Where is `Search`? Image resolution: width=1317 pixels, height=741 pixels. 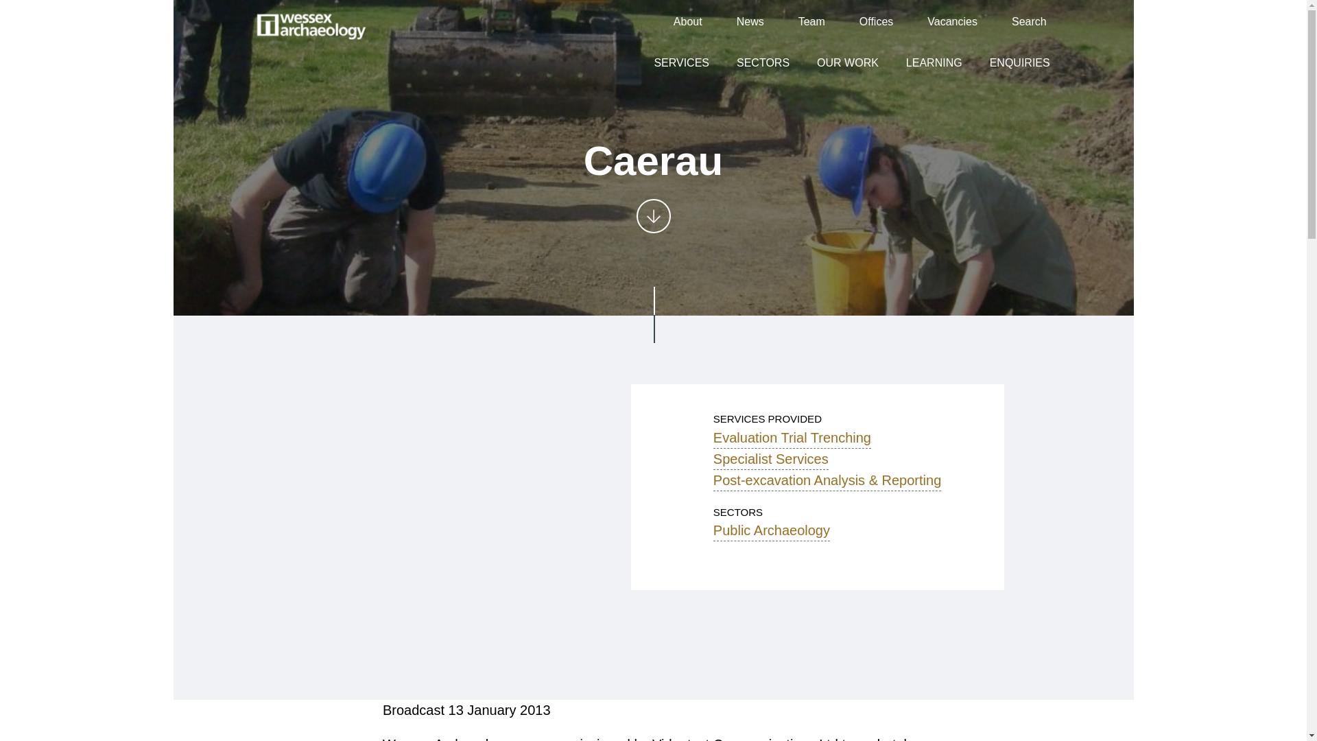
Search is located at coordinates (1029, 22).